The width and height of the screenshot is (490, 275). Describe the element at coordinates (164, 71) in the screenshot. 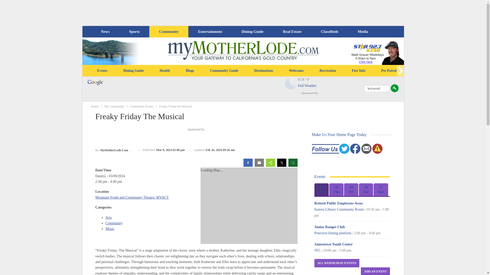

I see `Health` at that location.